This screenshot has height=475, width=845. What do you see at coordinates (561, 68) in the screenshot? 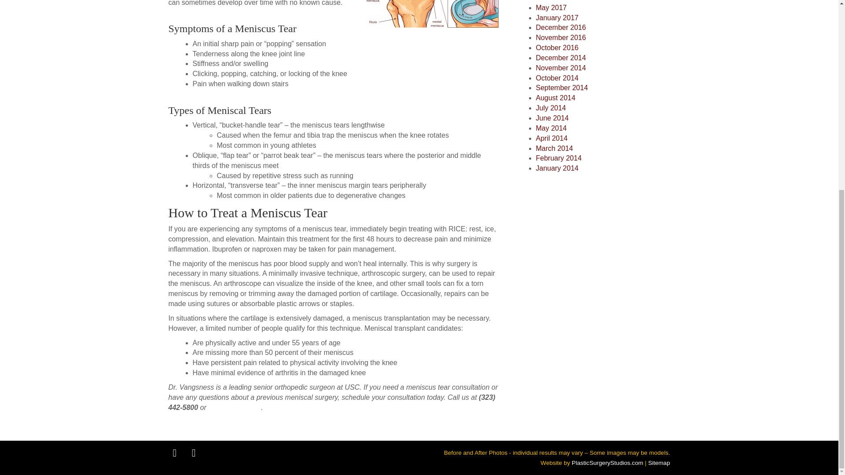
I see `November 2014` at bounding box center [561, 68].